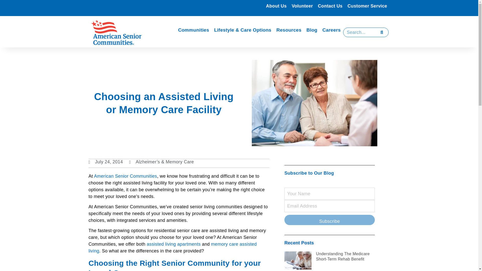  Describe the element at coordinates (367, 6) in the screenshot. I see `Customer Service` at that location.